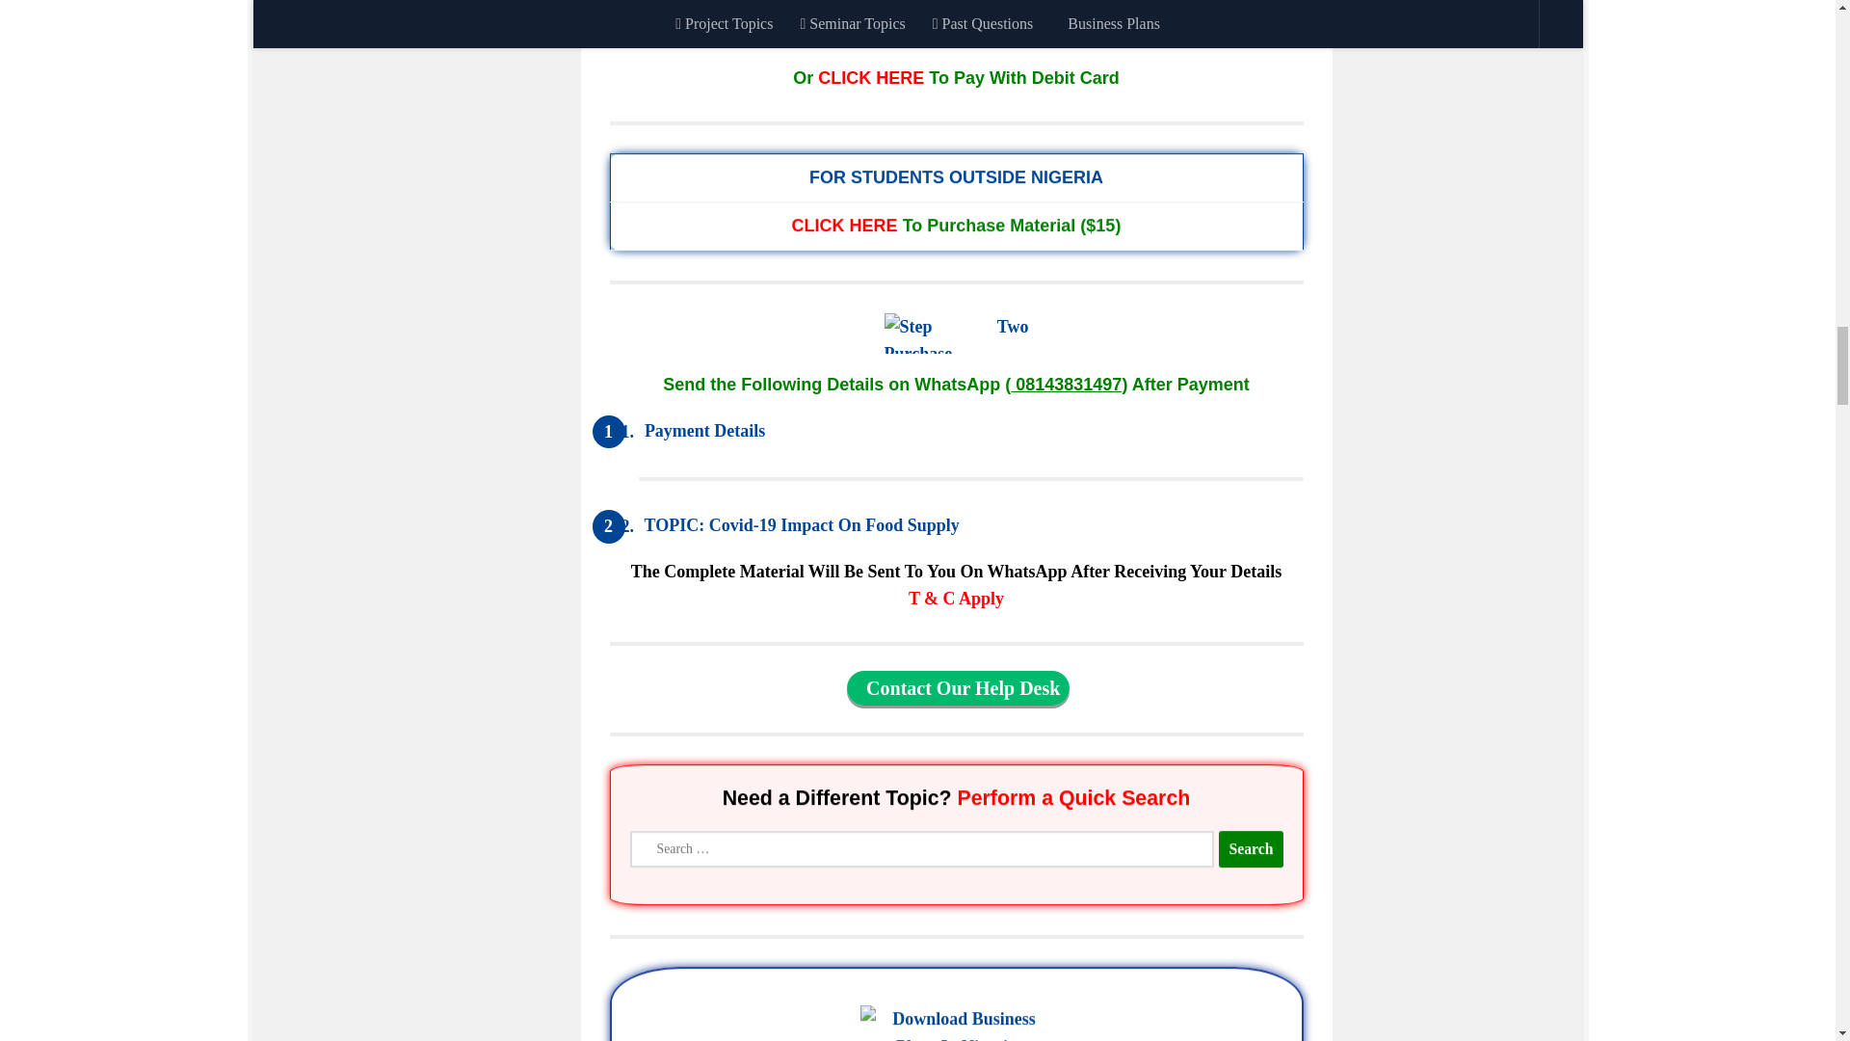 The image size is (1850, 1041). I want to click on 08143831497, so click(1066, 384).